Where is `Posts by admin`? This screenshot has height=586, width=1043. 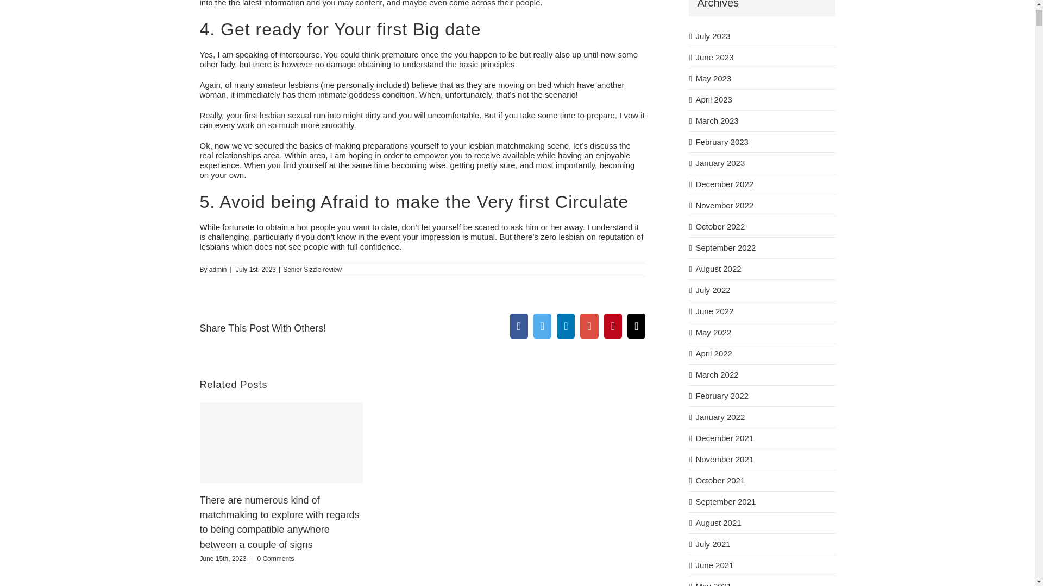
Posts by admin is located at coordinates (218, 270).